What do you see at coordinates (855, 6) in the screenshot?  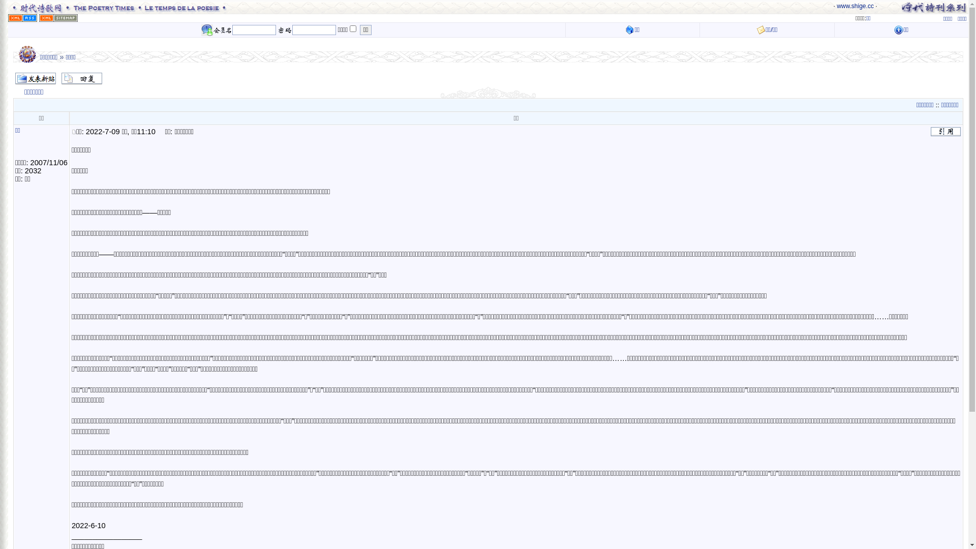 I see `www.shige.cc` at bounding box center [855, 6].